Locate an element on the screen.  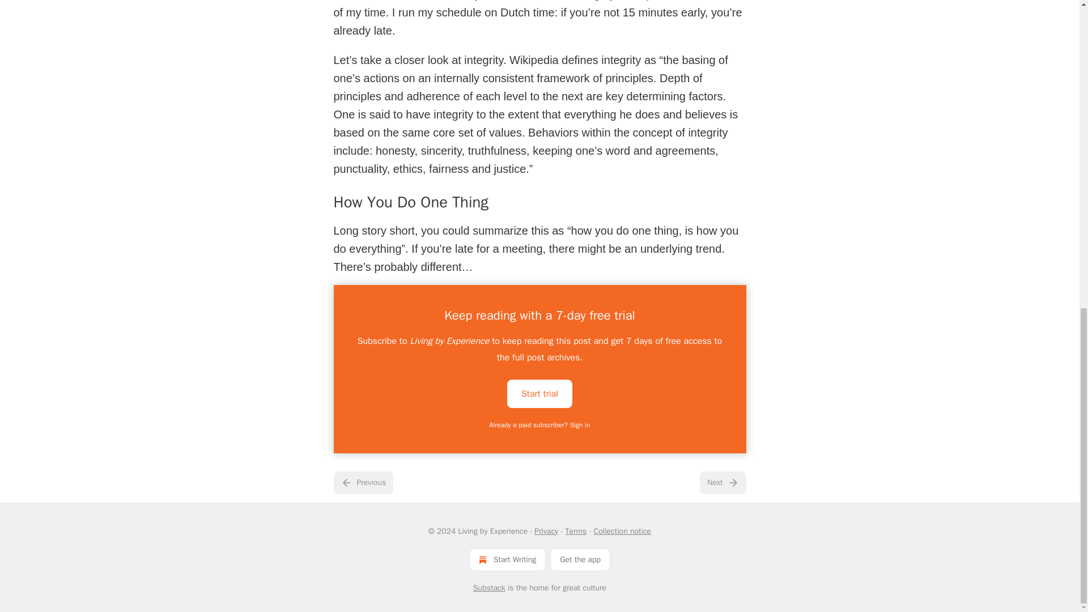
Privacy is located at coordinates (546, 531).